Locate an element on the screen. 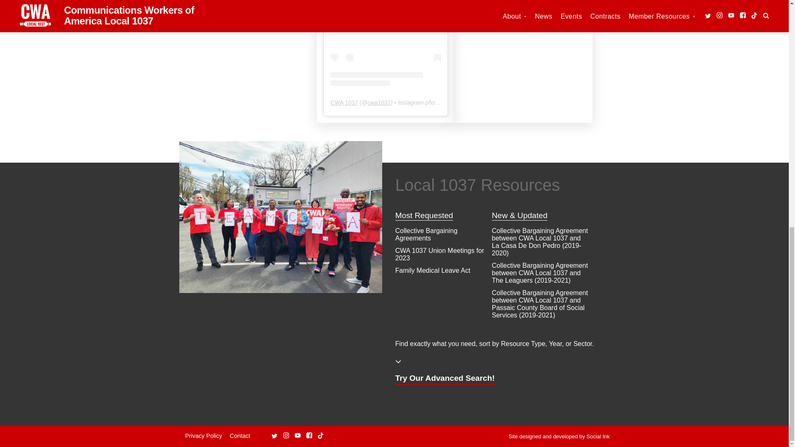 The image size is (795, 447). View this profile on Instagram is located at coordinates (386, 43).